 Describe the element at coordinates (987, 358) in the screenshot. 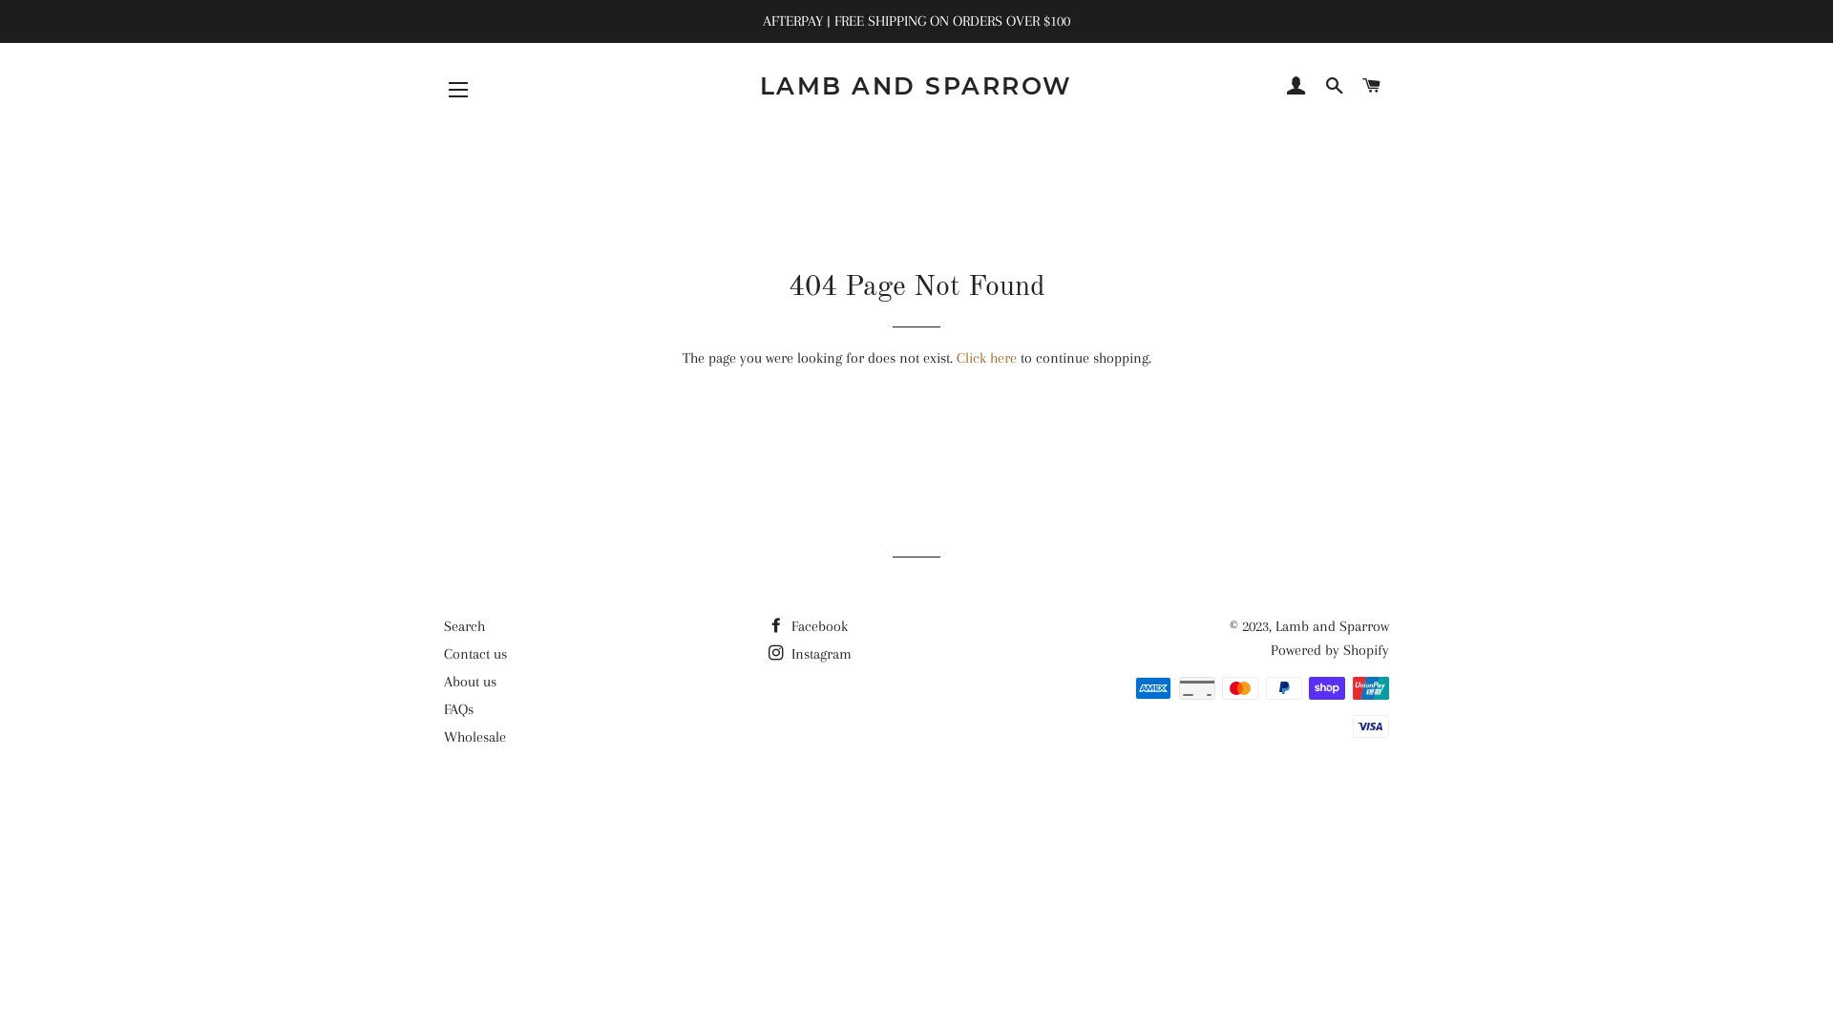

I see `Click here` at that location.